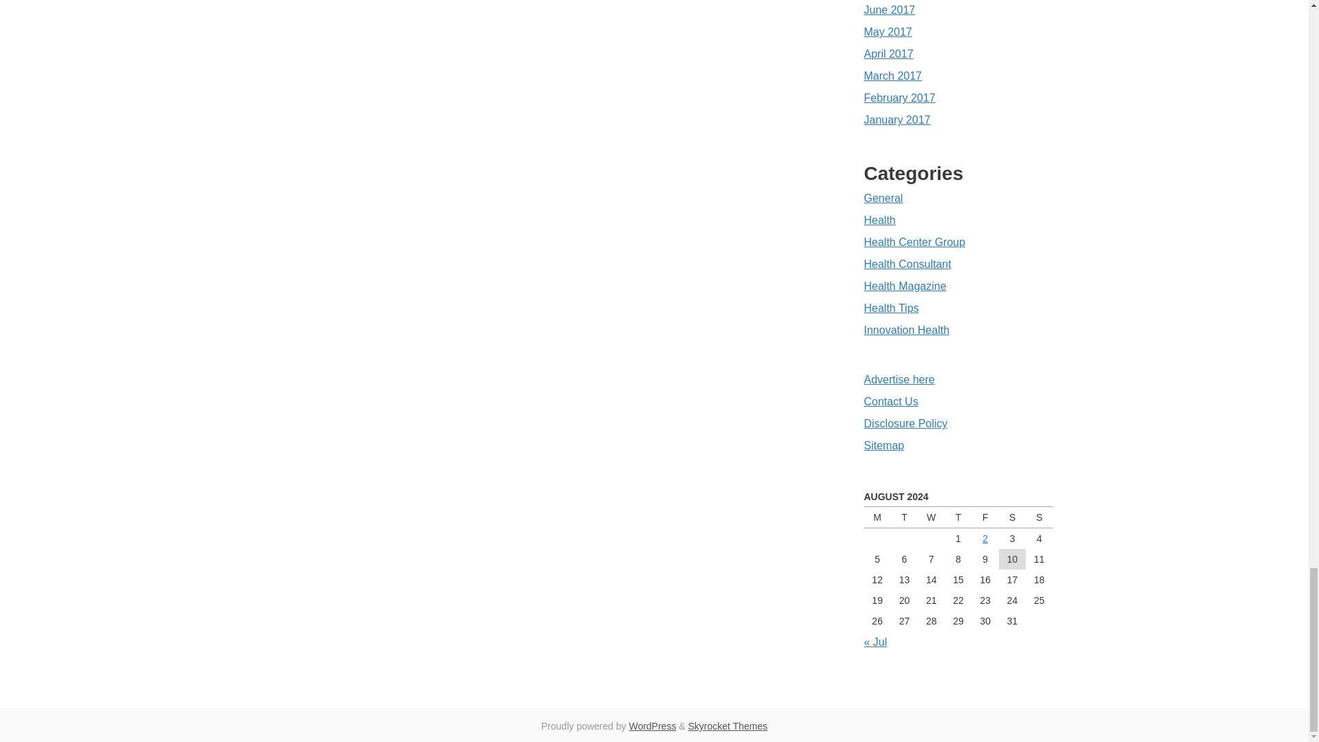 Image resolution: width=1319 pixels, height=742 pixels. Describe the element at coordinates (728, 726) in the screenshot. I see `Skyrocket Themes` at that location.